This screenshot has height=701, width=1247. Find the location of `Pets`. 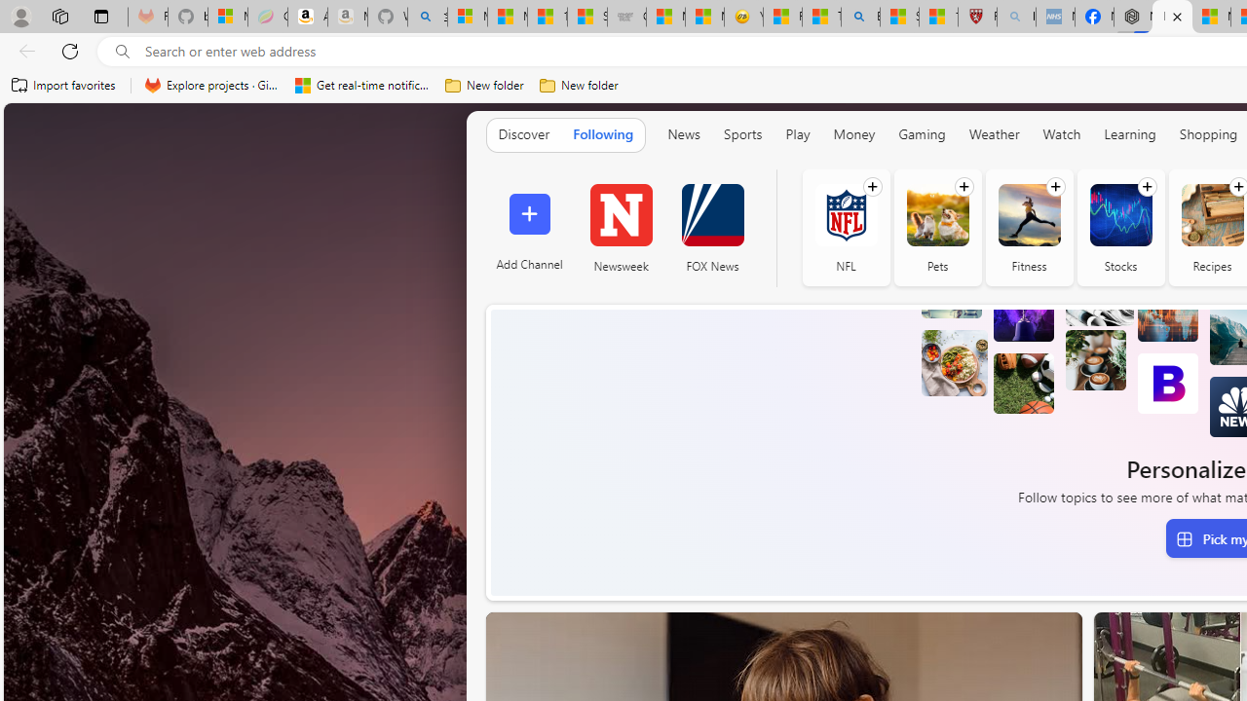

Pets is located at coordinates (937, 228).